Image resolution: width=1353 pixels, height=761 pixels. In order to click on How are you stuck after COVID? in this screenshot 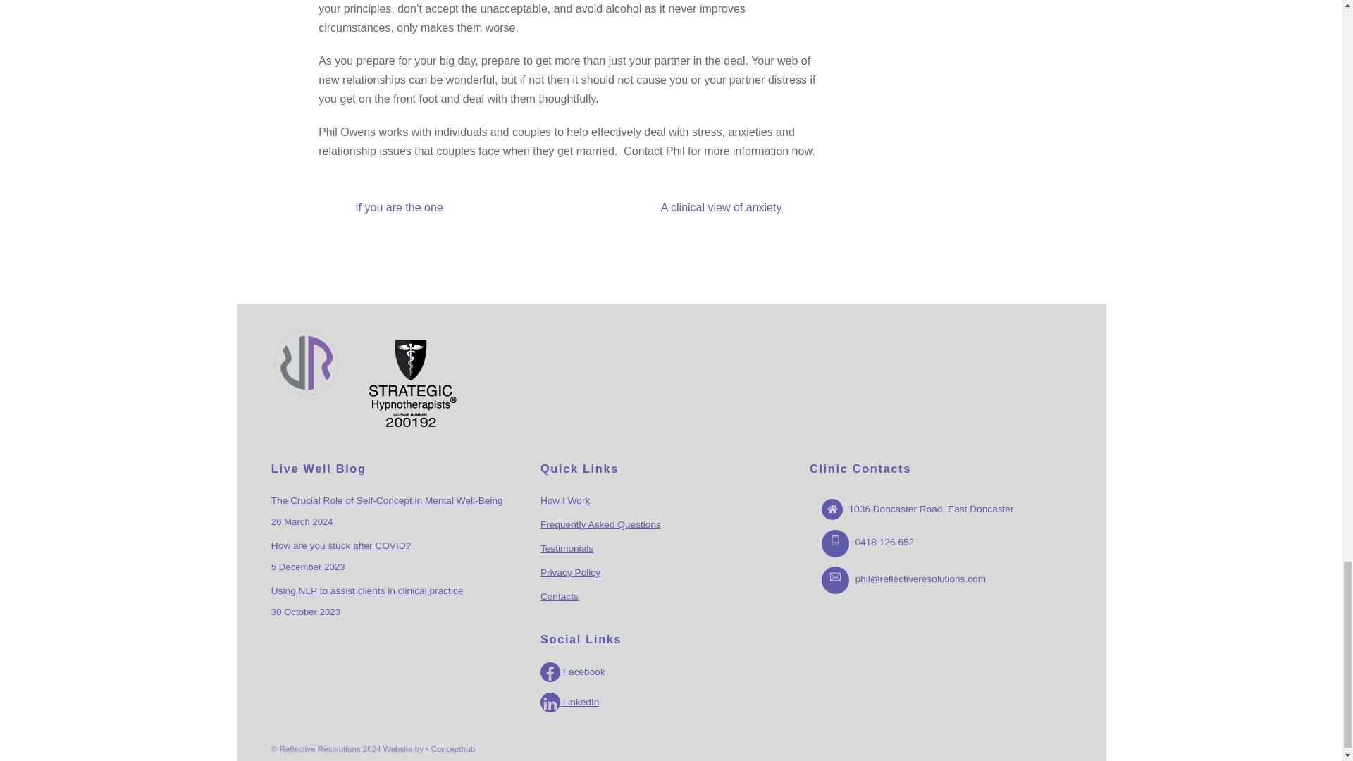, I will do `click(341, 546)`.